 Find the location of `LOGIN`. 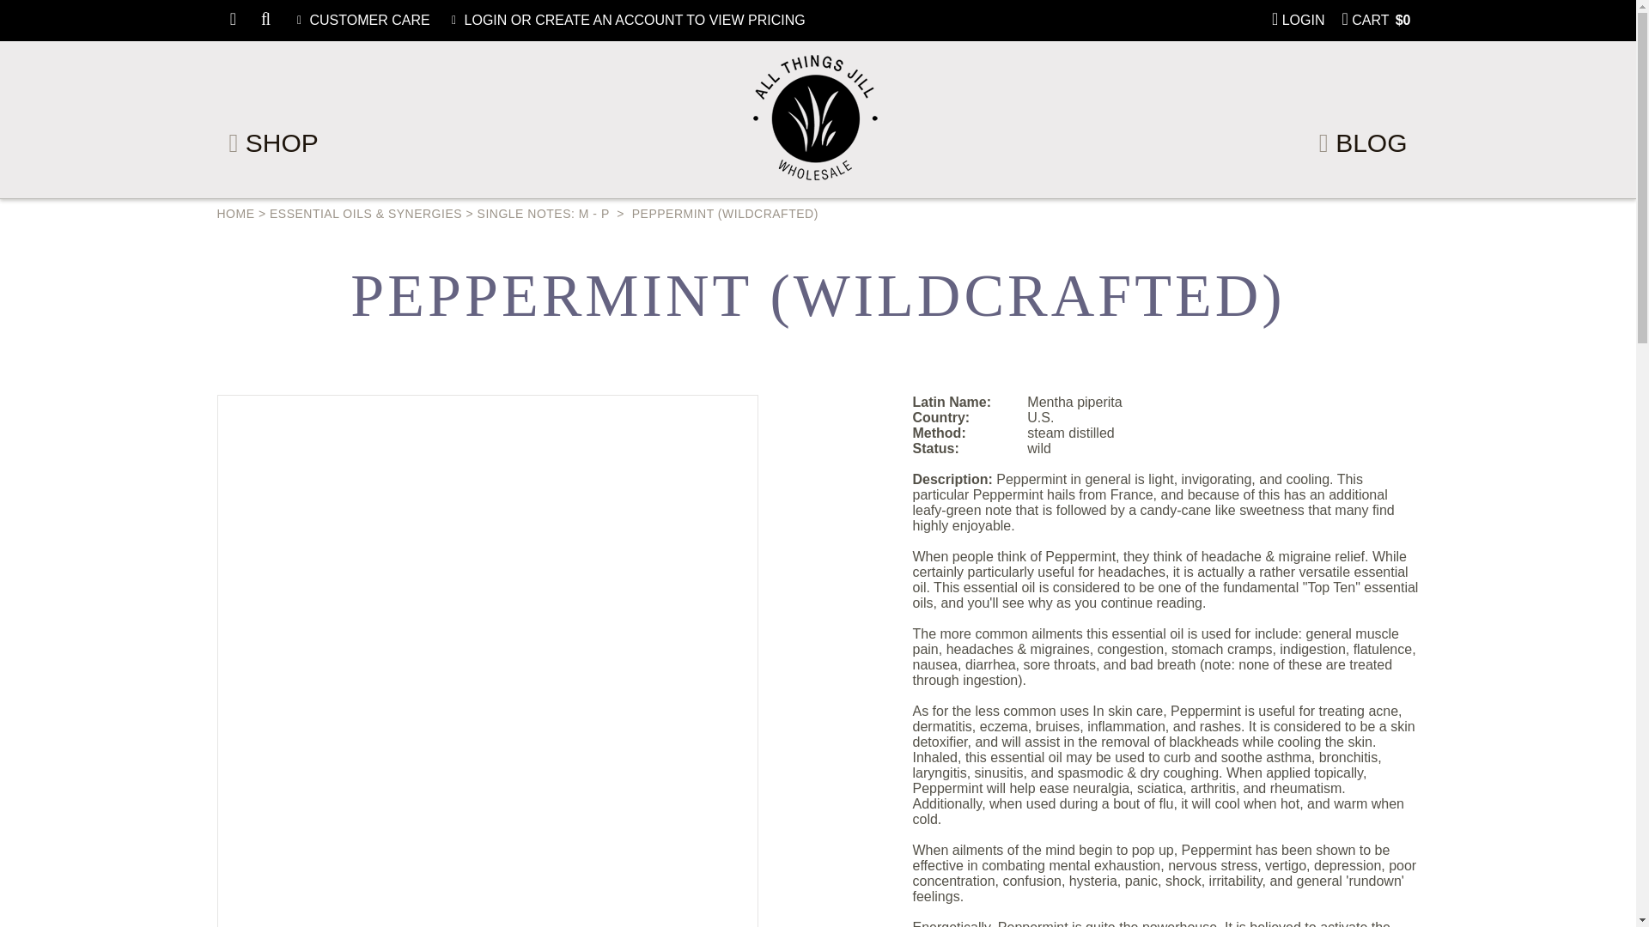

LOGIN is located at coordinates (1299, 21).